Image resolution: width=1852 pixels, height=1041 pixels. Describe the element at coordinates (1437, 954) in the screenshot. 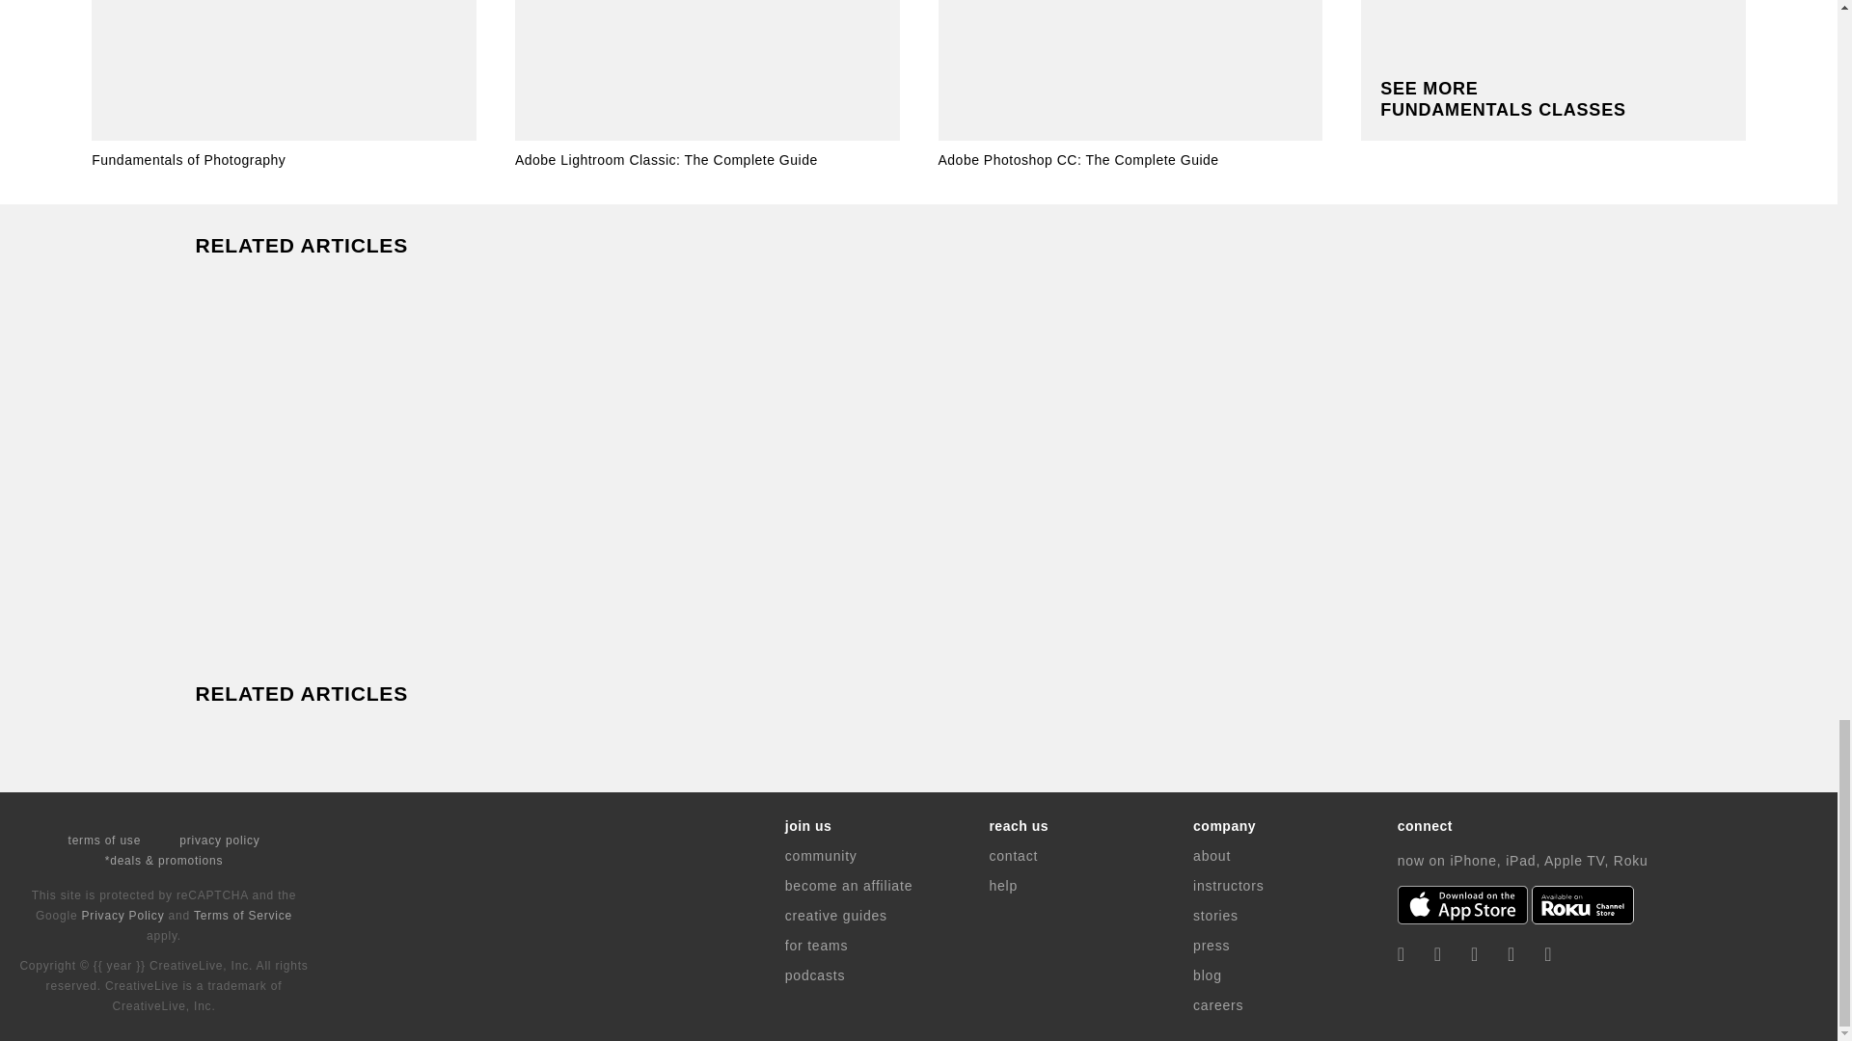

I see `CreativeLive on Twitter` at that location.